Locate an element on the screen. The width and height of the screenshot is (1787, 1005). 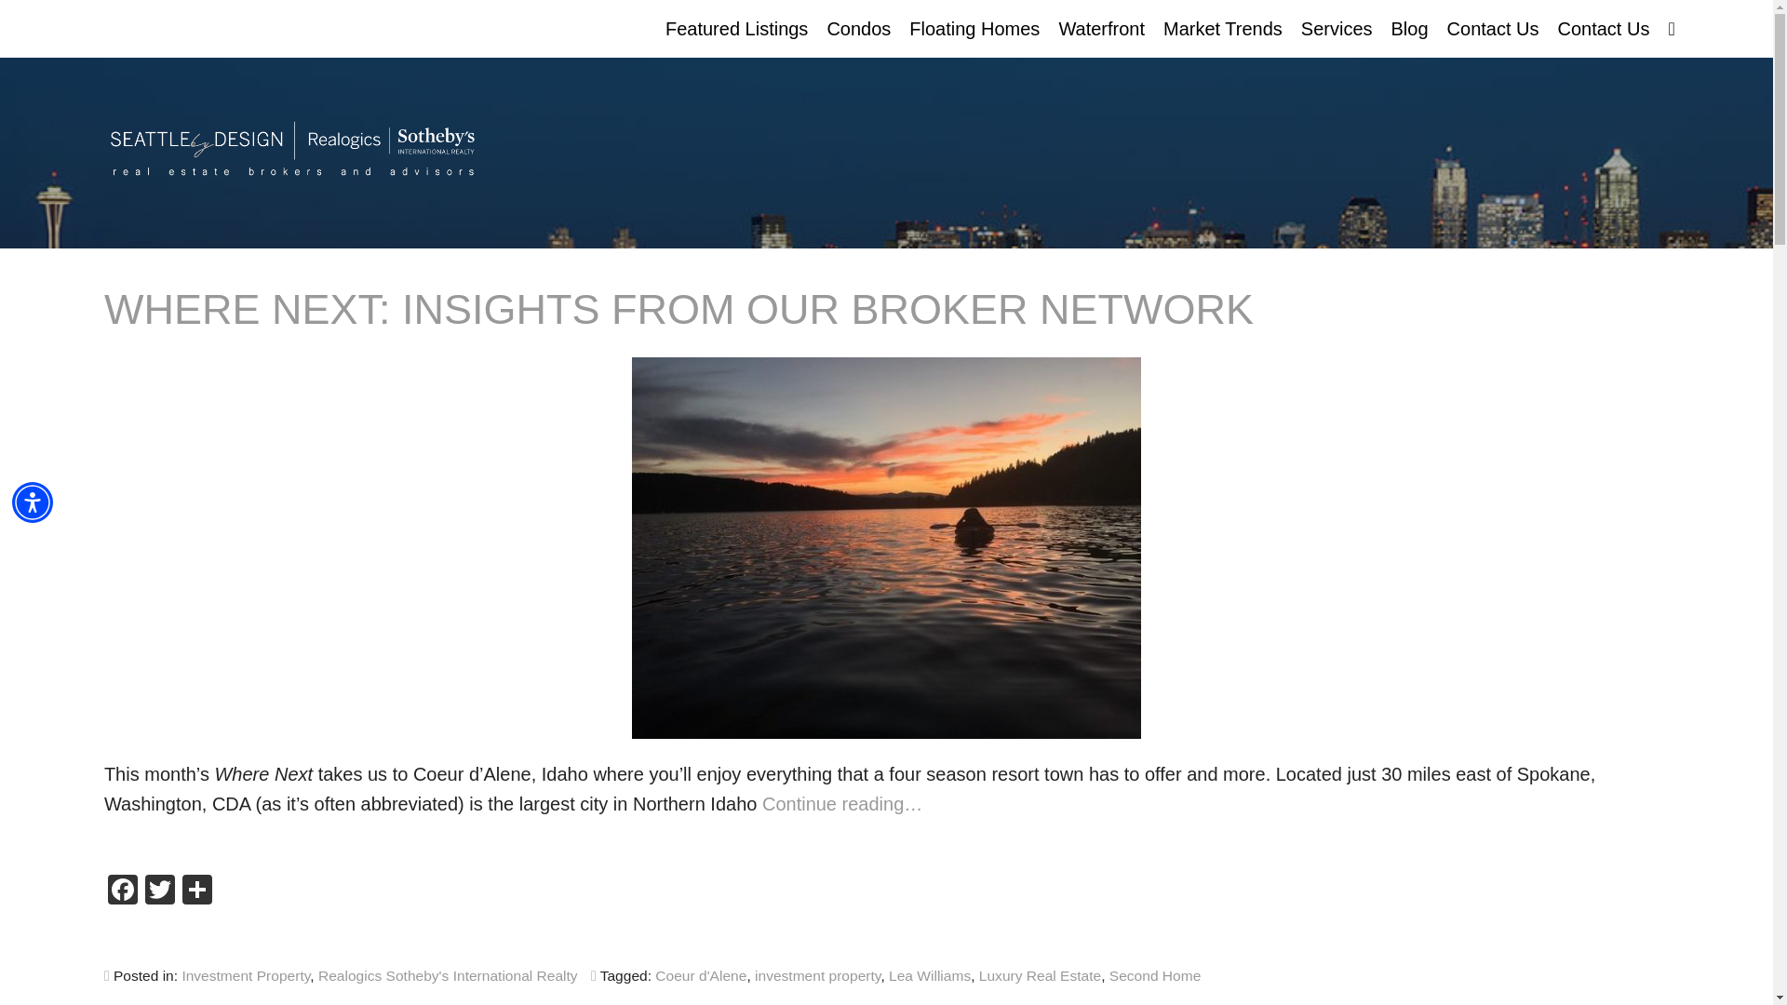
Bellevue Market Trends is located at coordinates (1223, 82).